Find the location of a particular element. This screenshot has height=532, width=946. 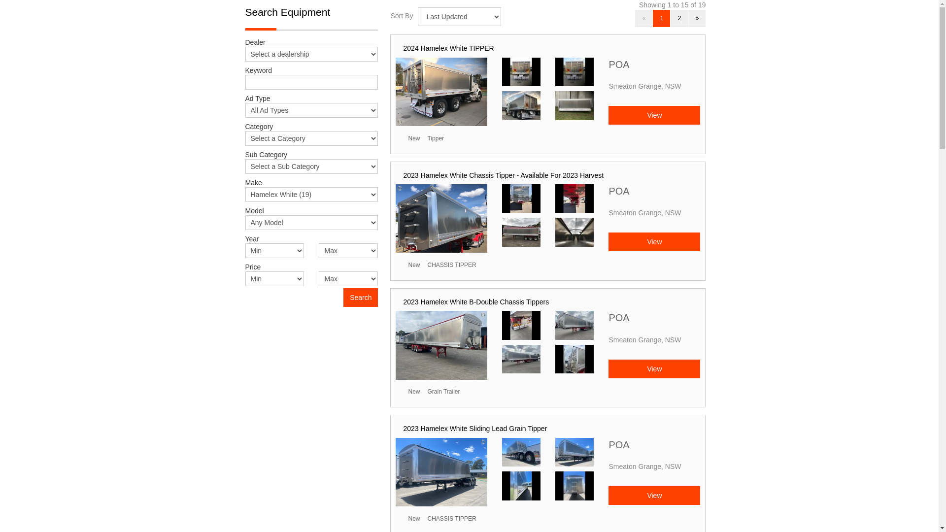

View is located at coordinates (654, 115).